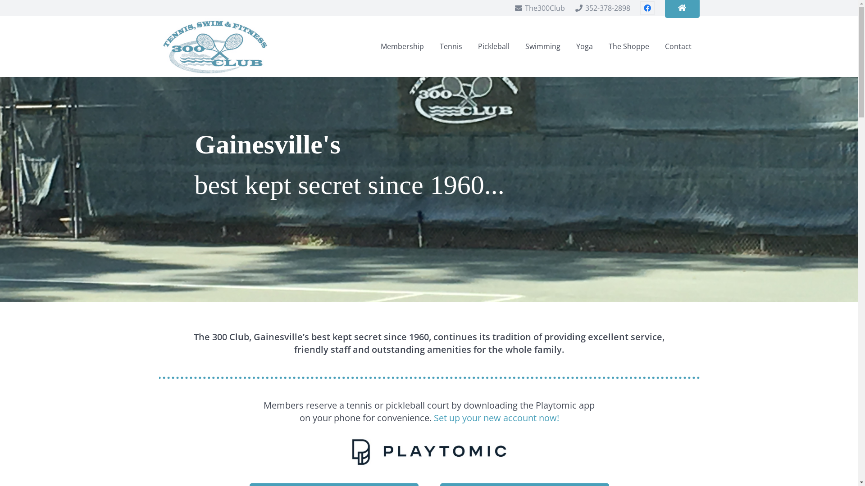 This screenshot has width=865, height=486. Describe the element at coordinates (629, 47) in the screenshot. I see `The Shoppe` at that location.